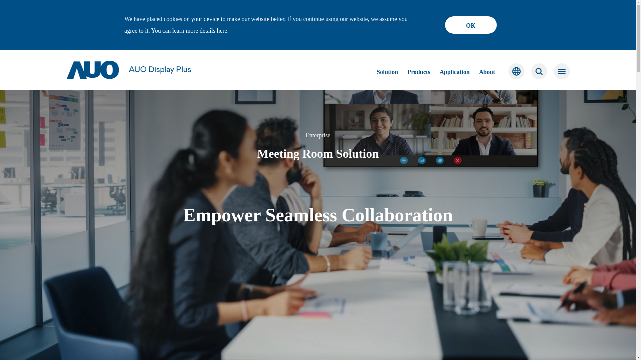  What do you see at coordinates (455, 72) in the screenshot?
I see `Application` at bounding box center [455, 72].